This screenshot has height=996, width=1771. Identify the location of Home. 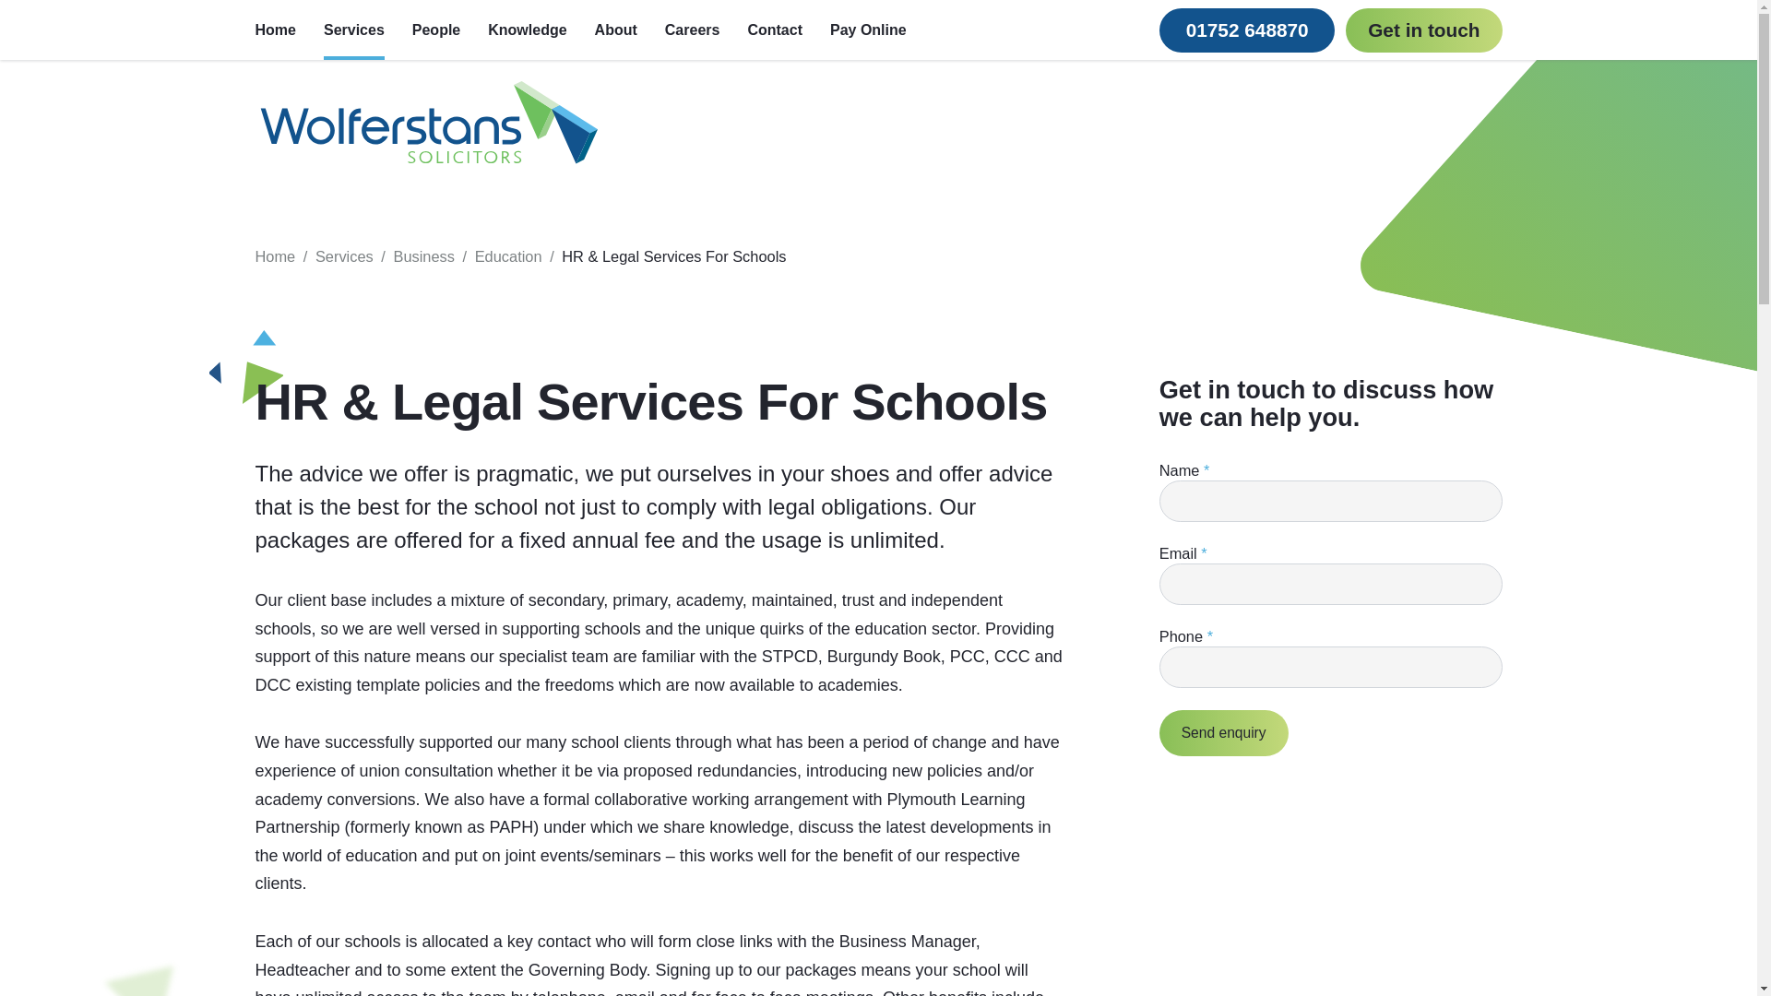
(275, 256).